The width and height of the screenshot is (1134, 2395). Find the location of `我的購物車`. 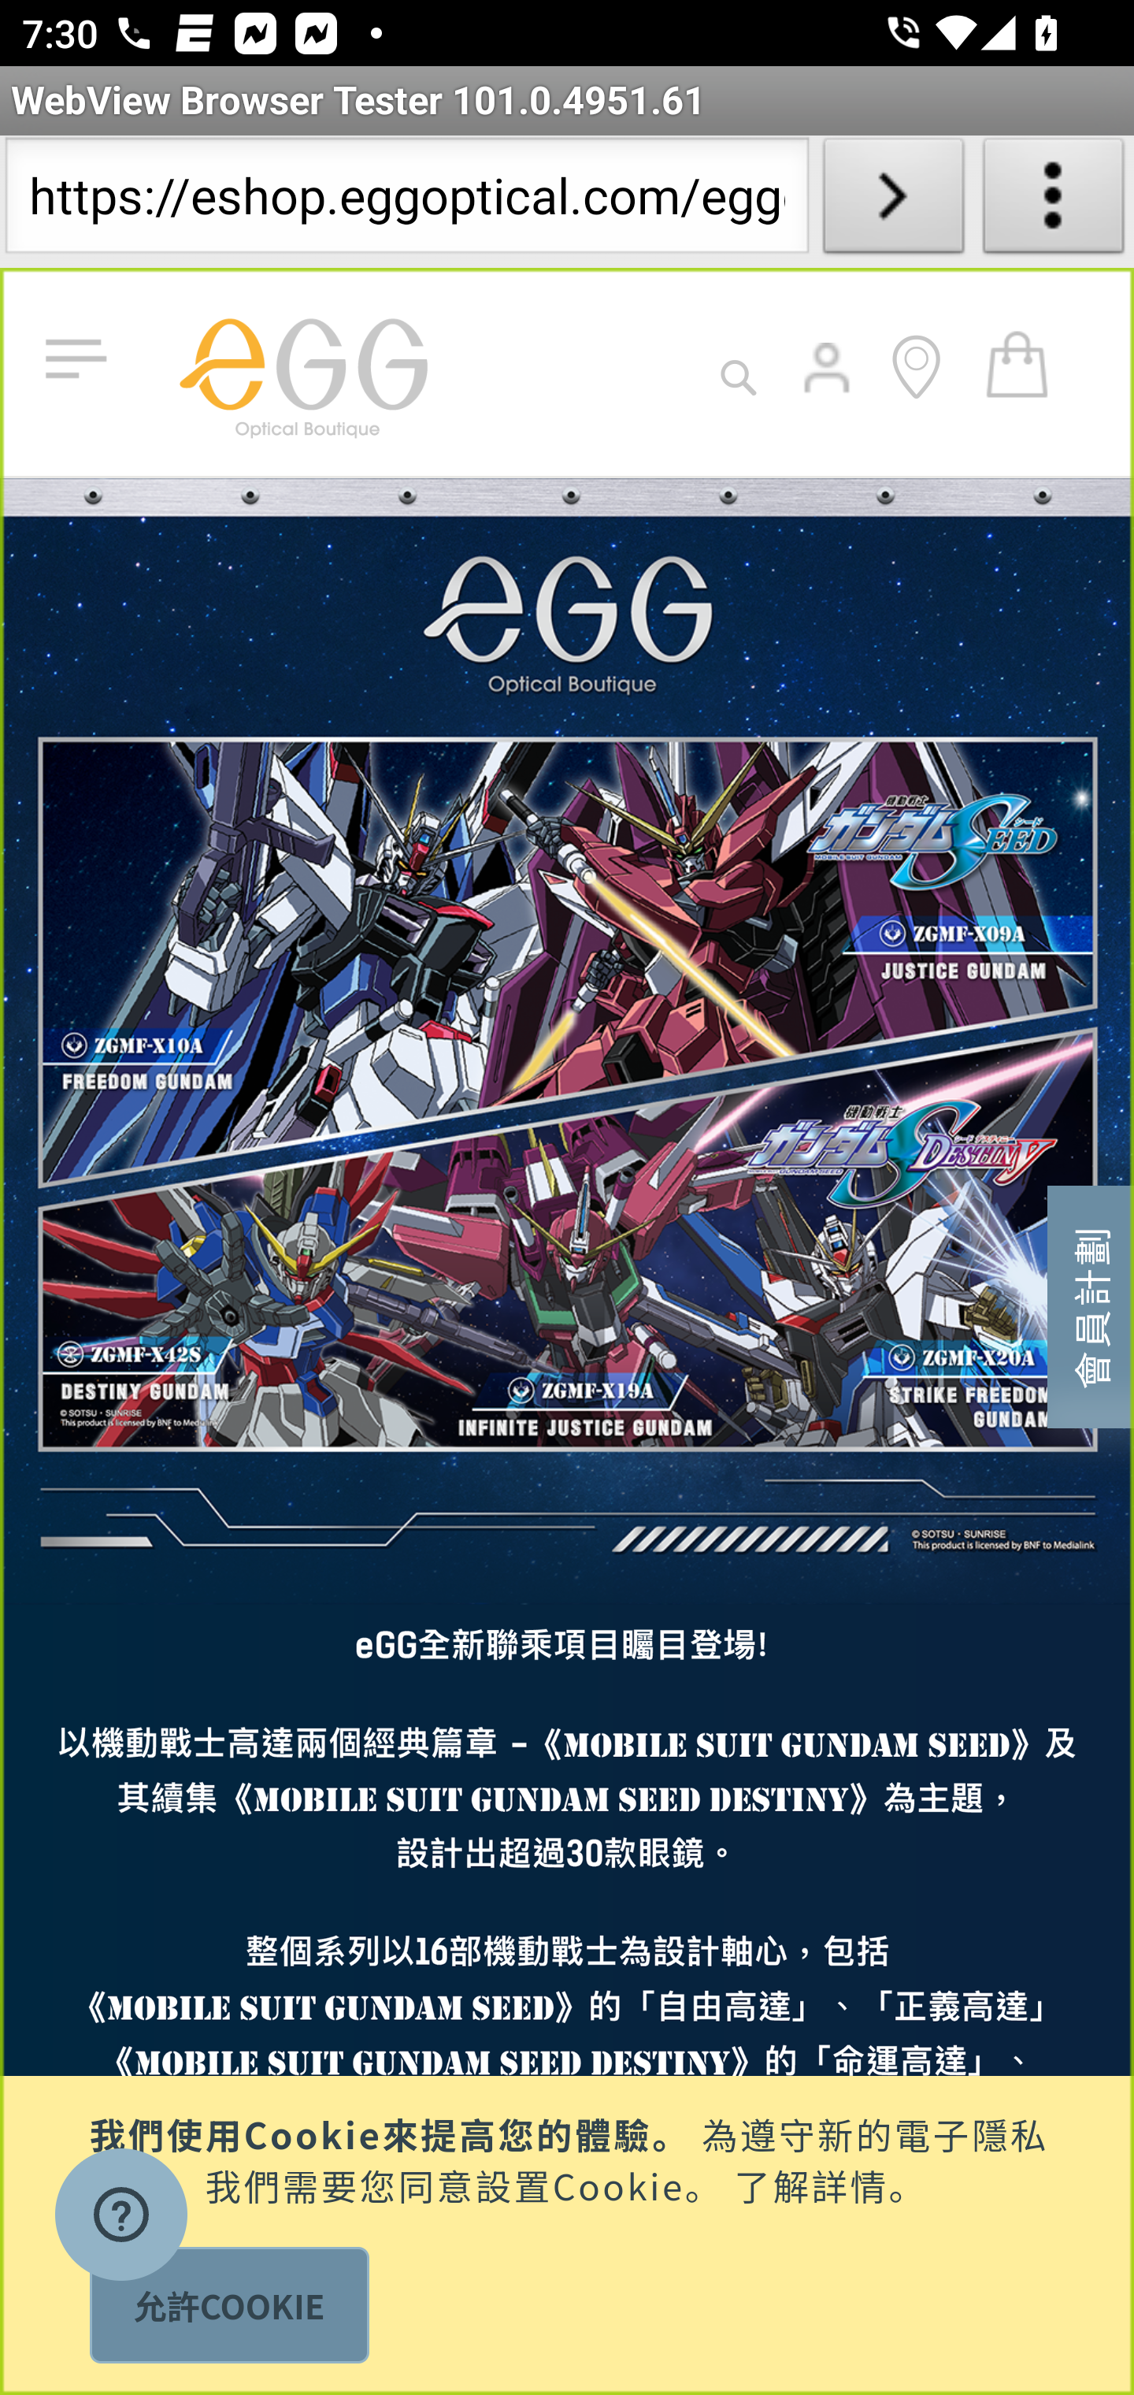

我的購物車 is located at coordinates (1017, 362).